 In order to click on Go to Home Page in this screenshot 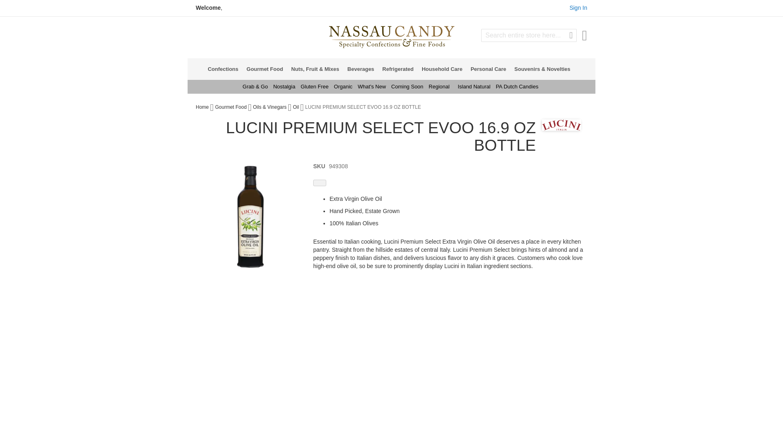, I will do `click(203, 107)`.